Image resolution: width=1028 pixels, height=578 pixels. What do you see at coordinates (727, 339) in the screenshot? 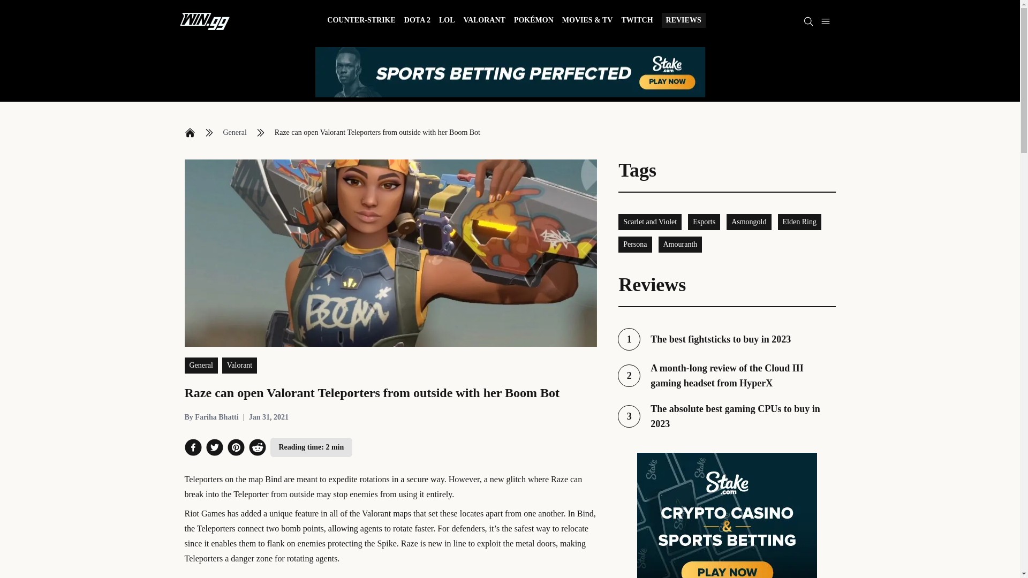
I see `Home` at bounding box center [727, 339].